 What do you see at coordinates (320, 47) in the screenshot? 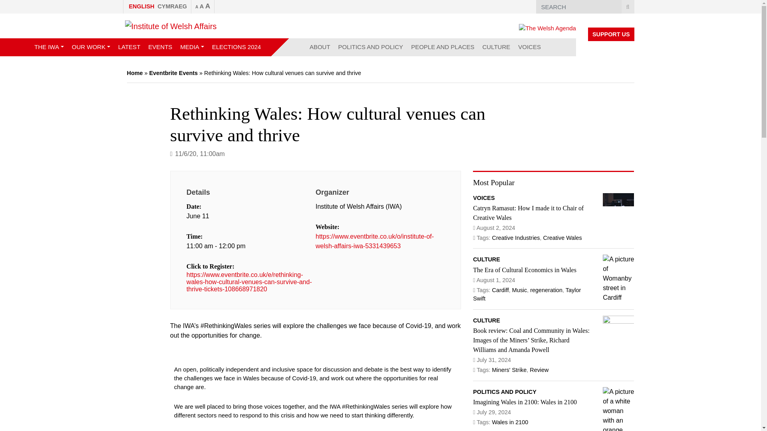
I see `ABOUT` at bounding box center [320, 47].